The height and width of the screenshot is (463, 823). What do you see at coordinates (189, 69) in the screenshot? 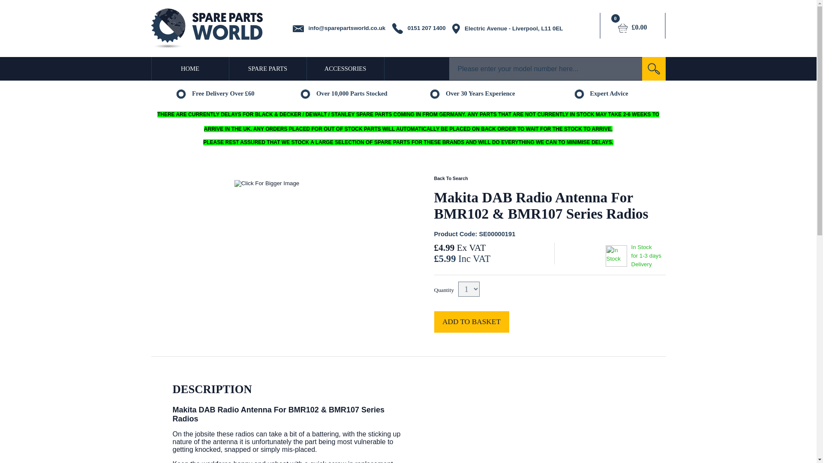
I see `HOME` at bounding box center [189, 69].